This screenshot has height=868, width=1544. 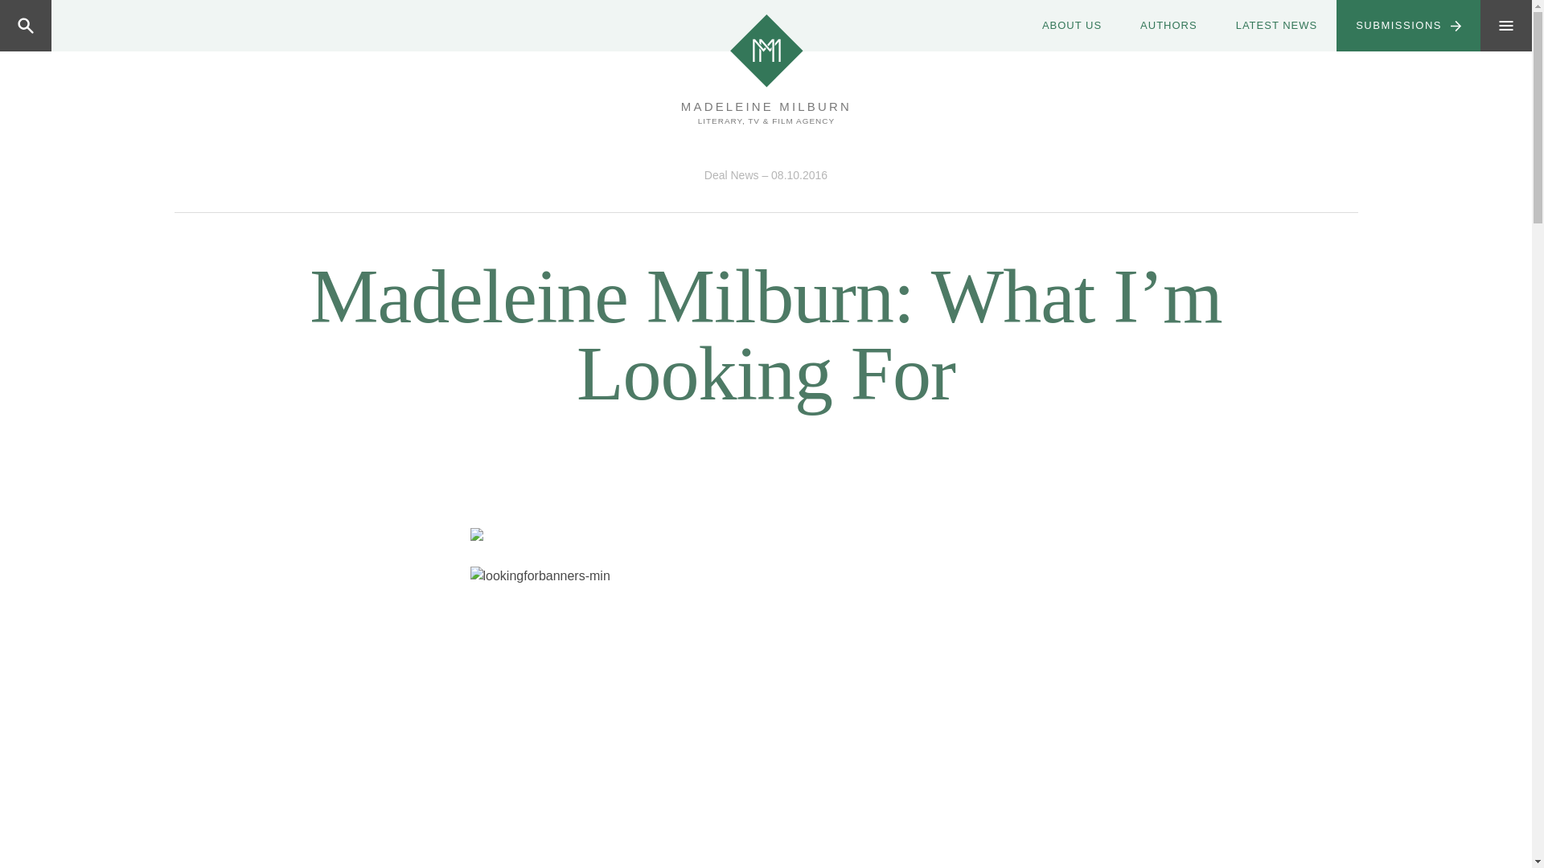 What do you see at coordinates (1276, 26) in the screenshot?
I see `LATEST NEWS` at bounding box center [1276, 26].